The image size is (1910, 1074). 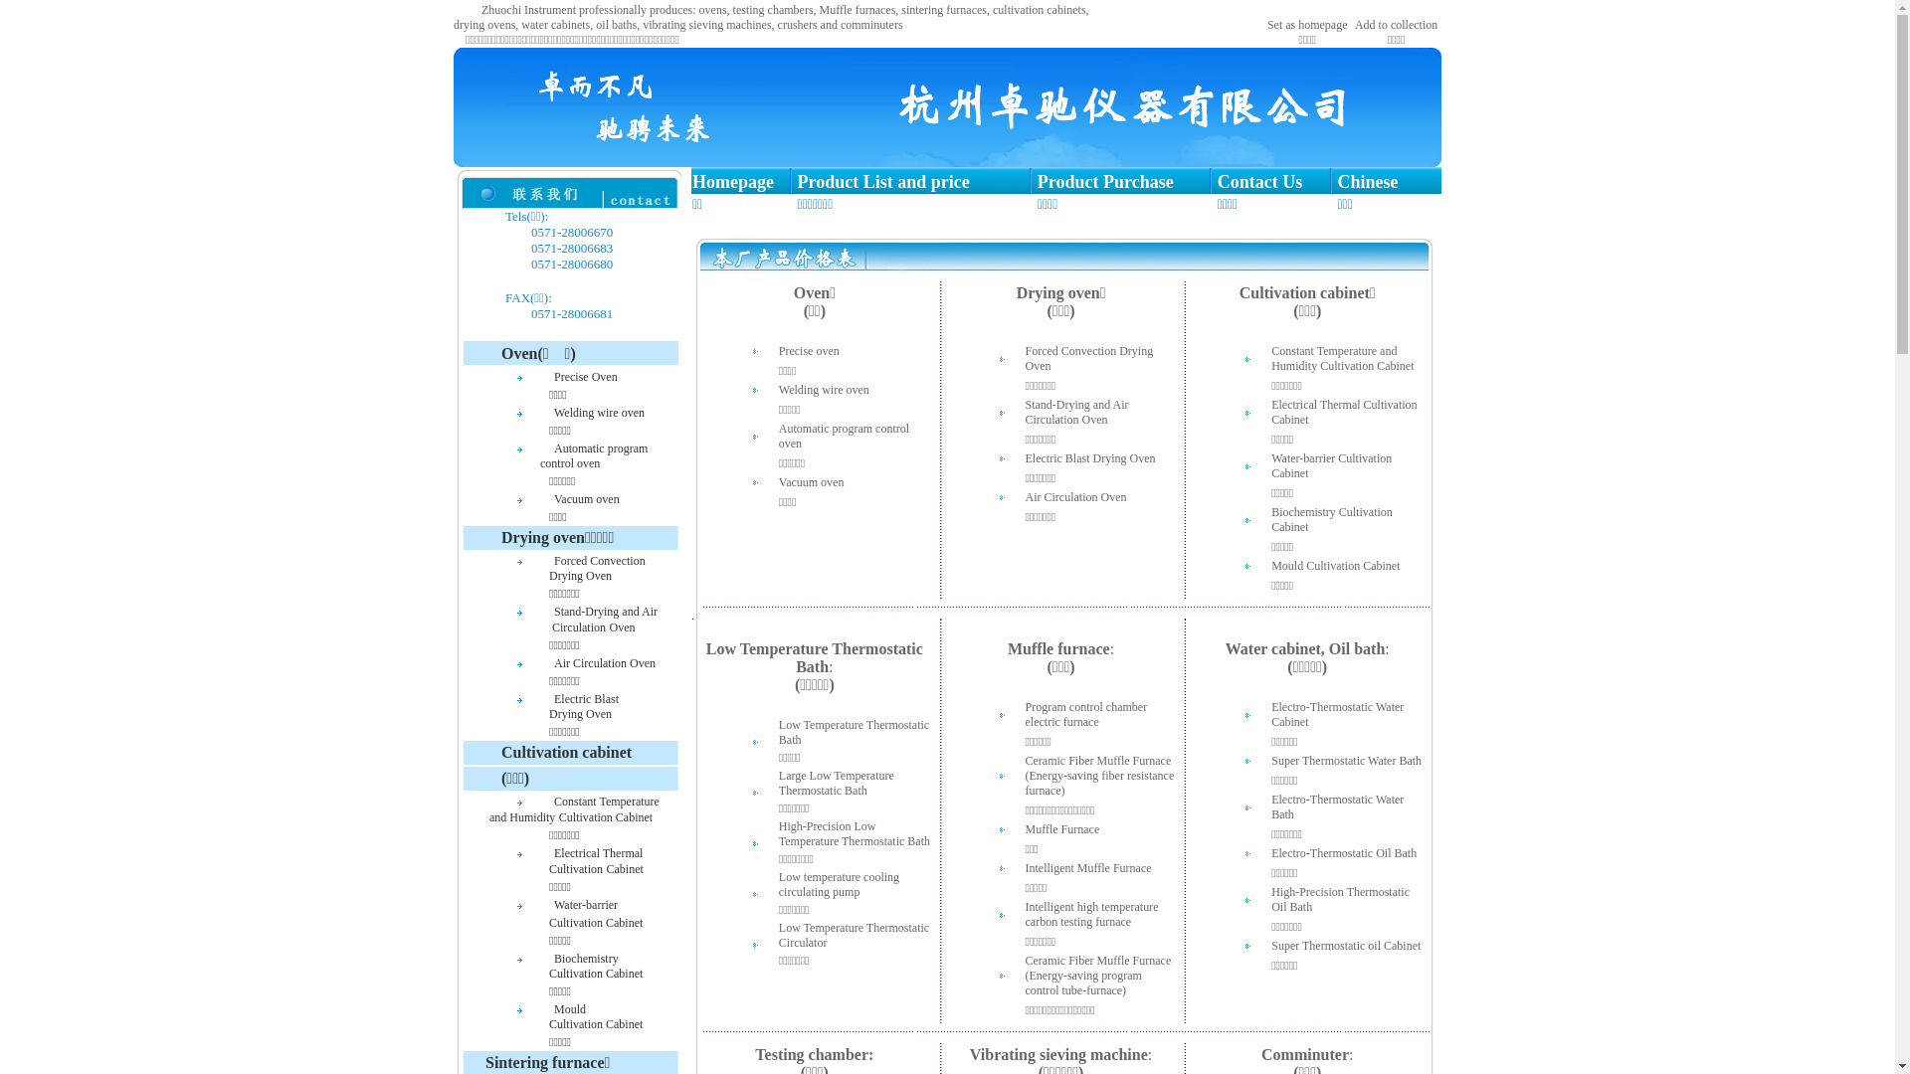 I want to click on Water-barrier
Cultivation Cabinet, so click(x=548, y=913).